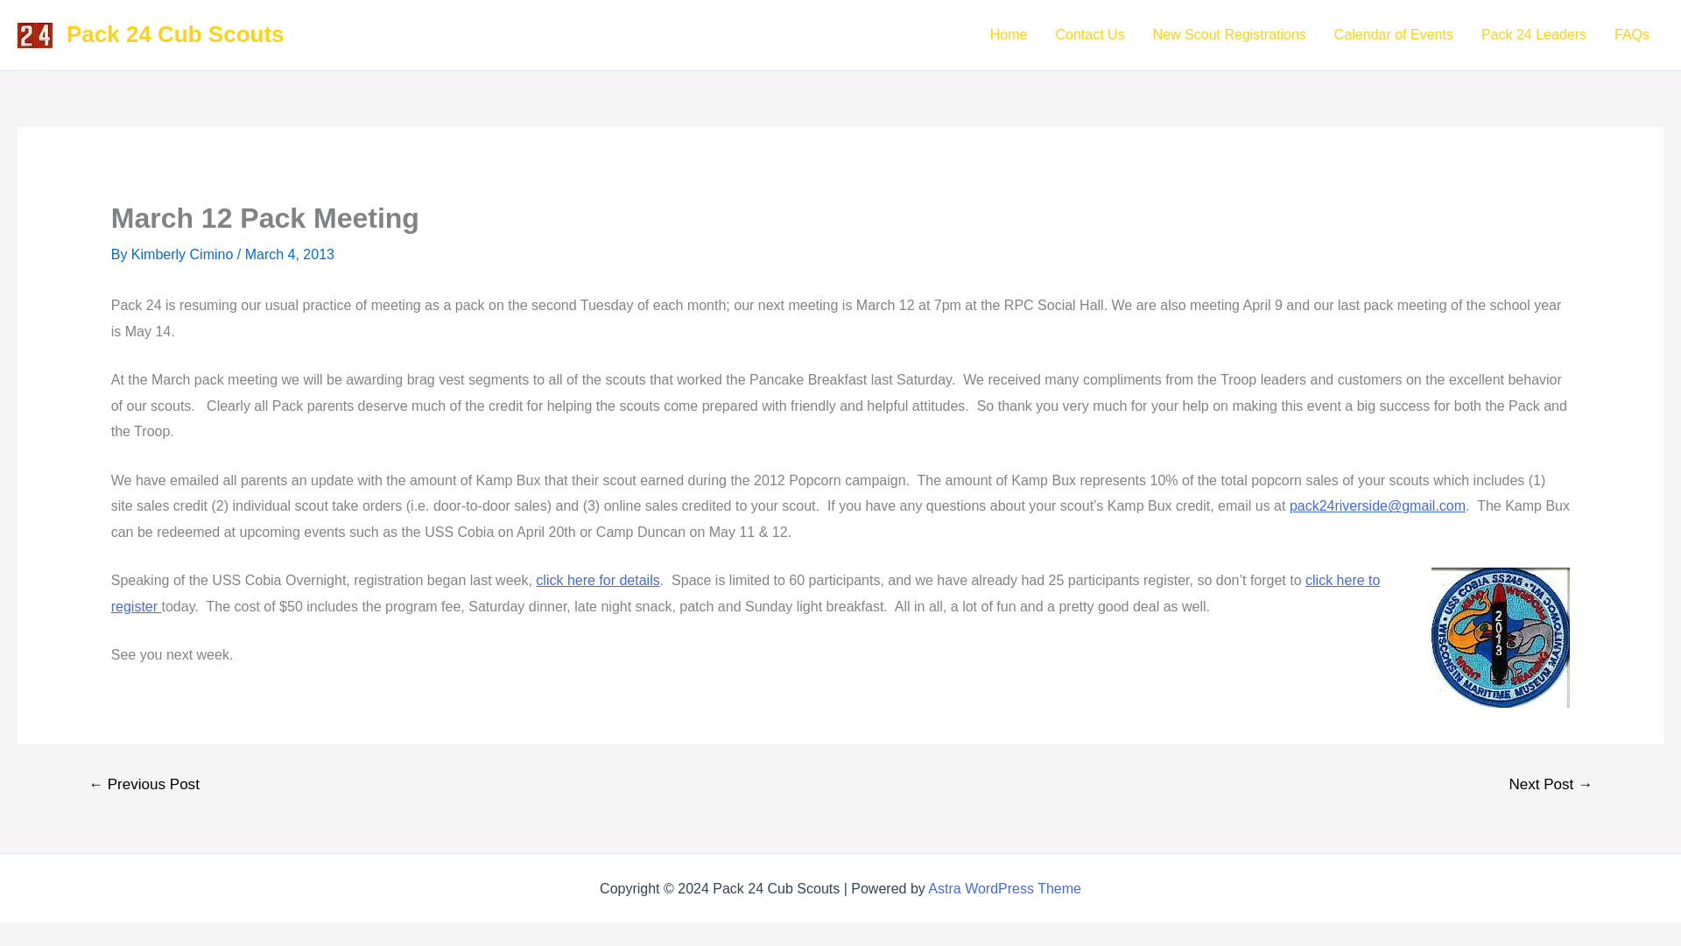  What do you see at coordinates (1003, 888) in the screenshot?
I see `Astra WordPress Theme` at bounding box center [1003, 888].